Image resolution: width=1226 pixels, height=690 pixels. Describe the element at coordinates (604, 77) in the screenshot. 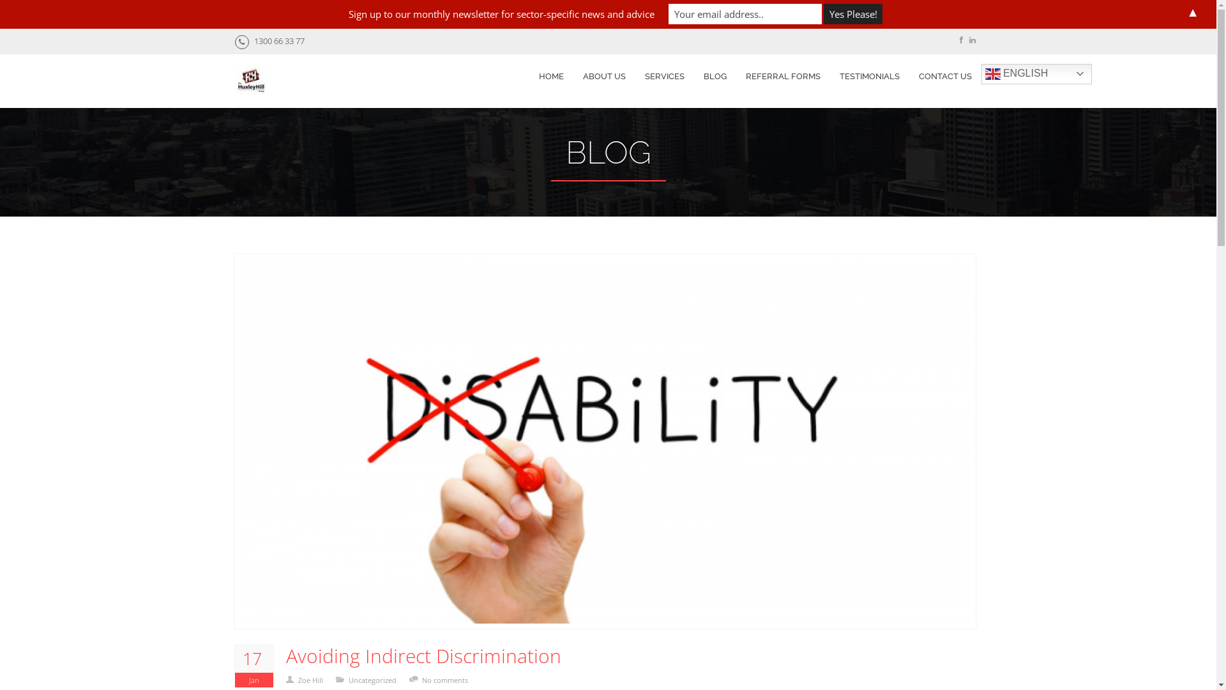

I see `ABOUT US` at that location.